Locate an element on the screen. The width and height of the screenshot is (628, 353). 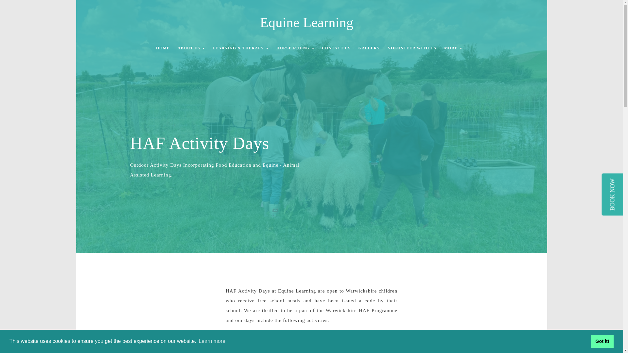
CONTACT US is located at coordinates (336, 48).